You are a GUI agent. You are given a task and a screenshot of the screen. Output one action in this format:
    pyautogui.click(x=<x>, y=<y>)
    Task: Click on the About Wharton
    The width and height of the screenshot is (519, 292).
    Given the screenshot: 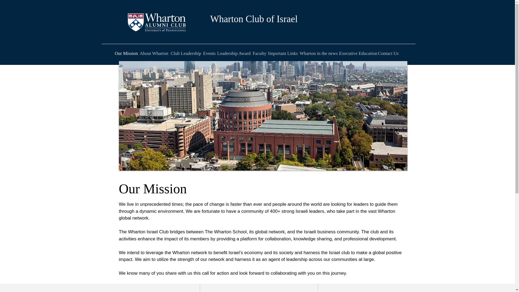 What is the action you would take?
    pyautogui.click(x=154, y=53)
    